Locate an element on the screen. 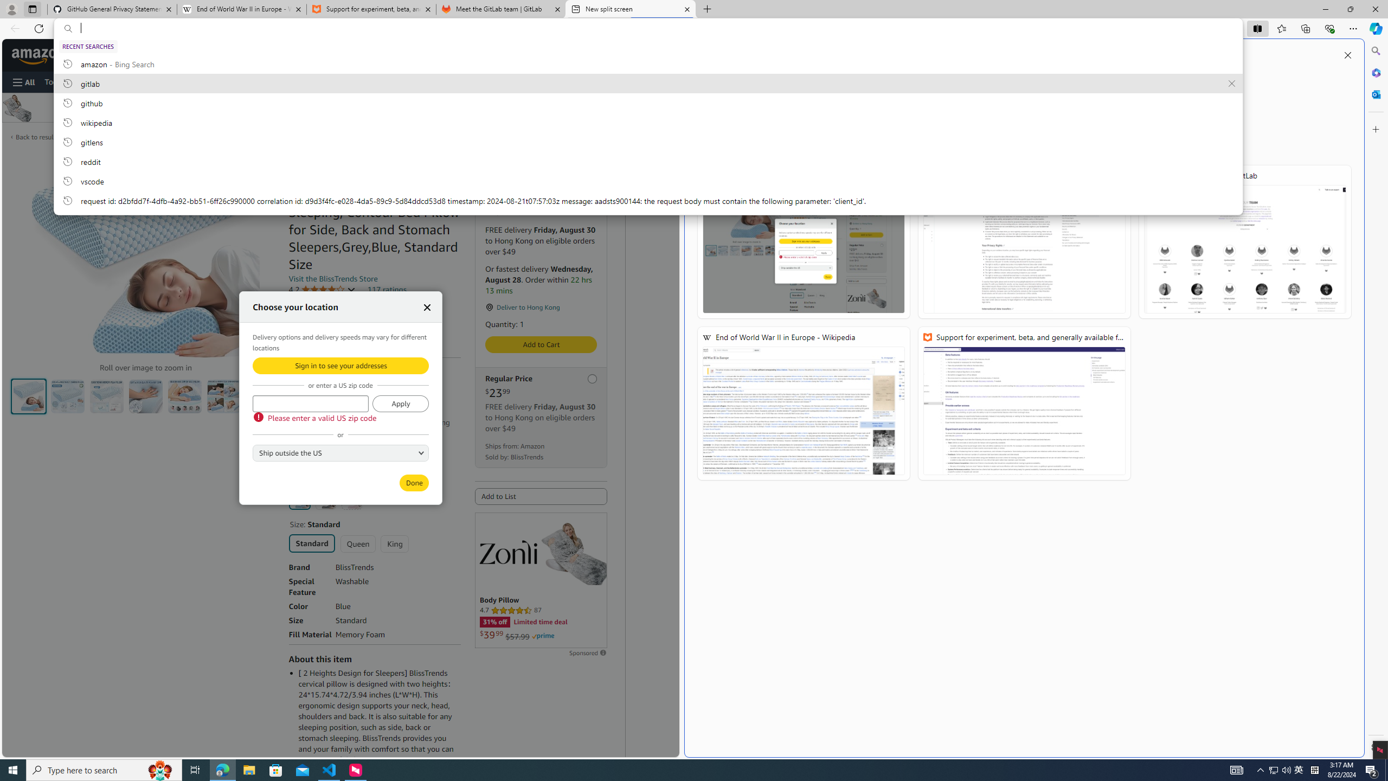  Grey is located at coordinates (326, 499).